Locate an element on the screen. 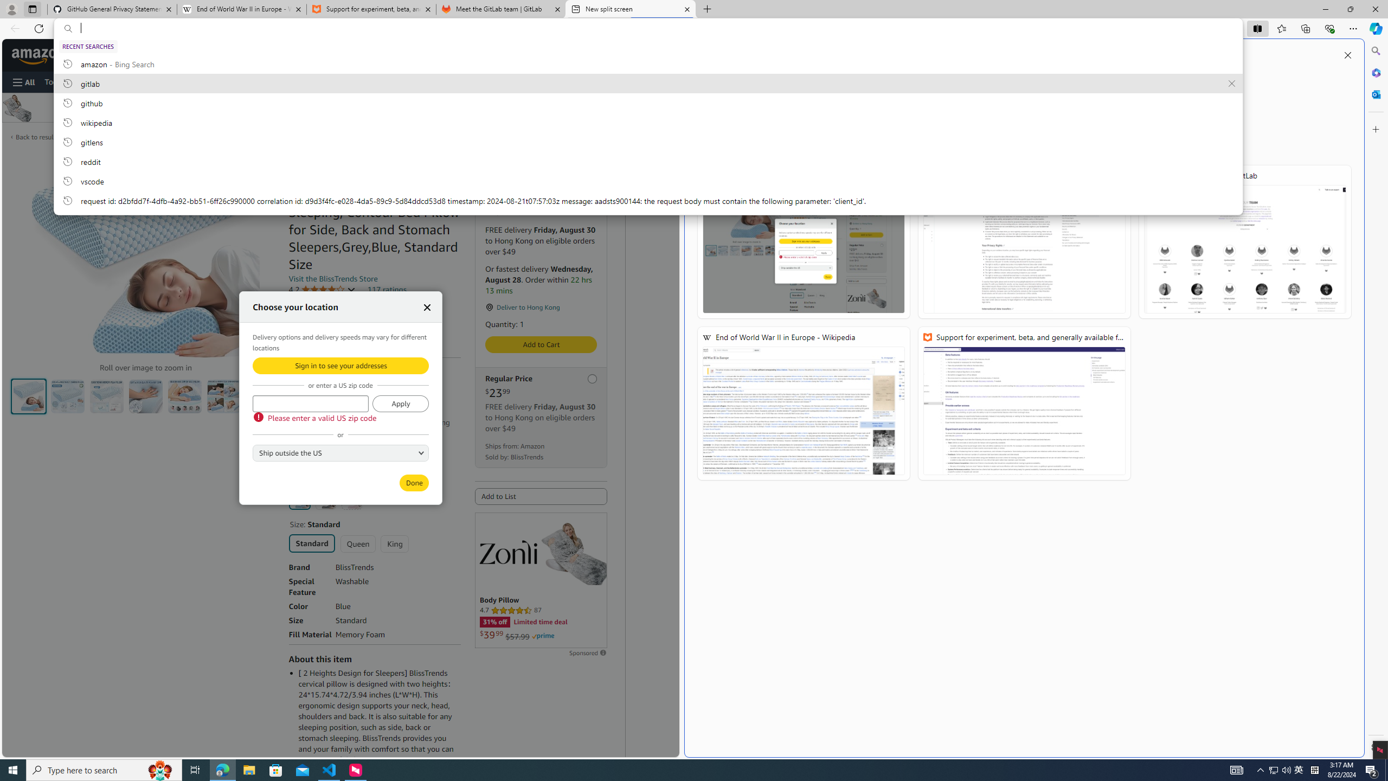  Grey is located at coordinates (326, 499).